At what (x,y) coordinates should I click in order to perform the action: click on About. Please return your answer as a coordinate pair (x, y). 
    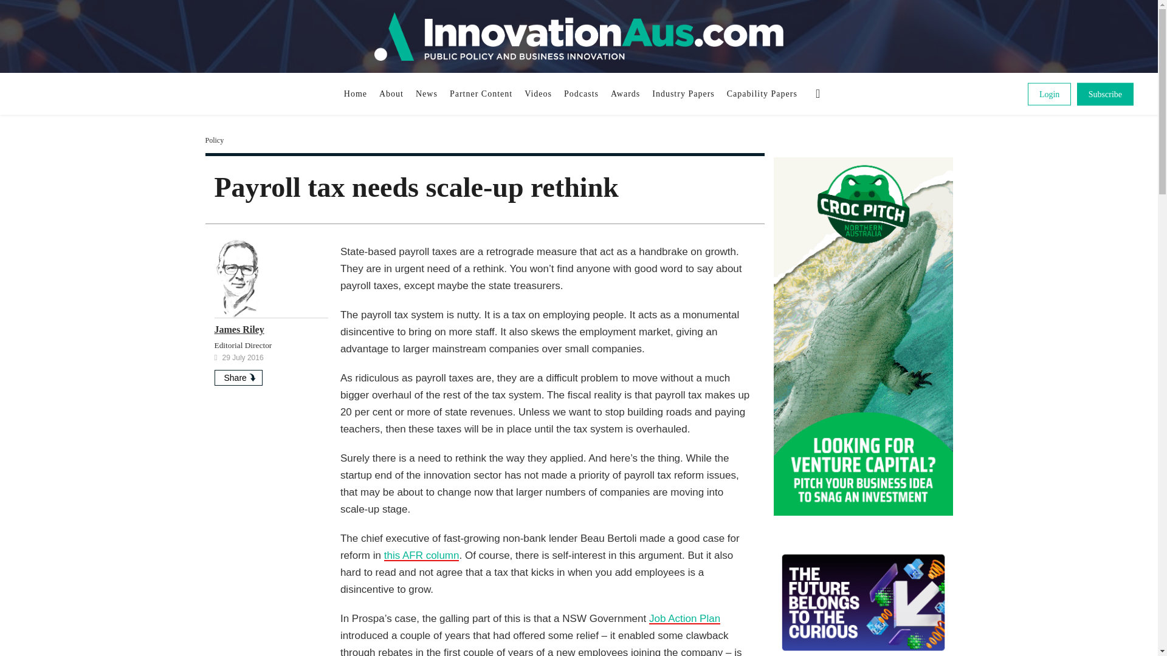
    Looking at the image, I should click on (391, 94).